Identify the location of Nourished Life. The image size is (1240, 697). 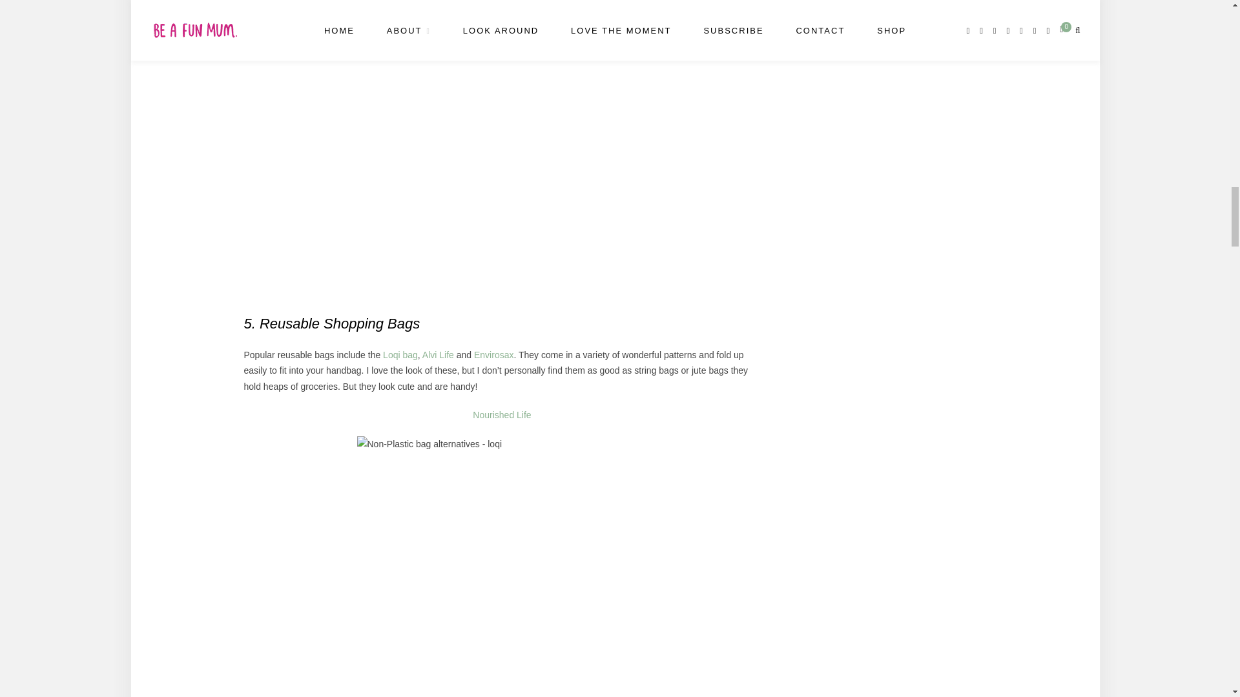
(501, 415).